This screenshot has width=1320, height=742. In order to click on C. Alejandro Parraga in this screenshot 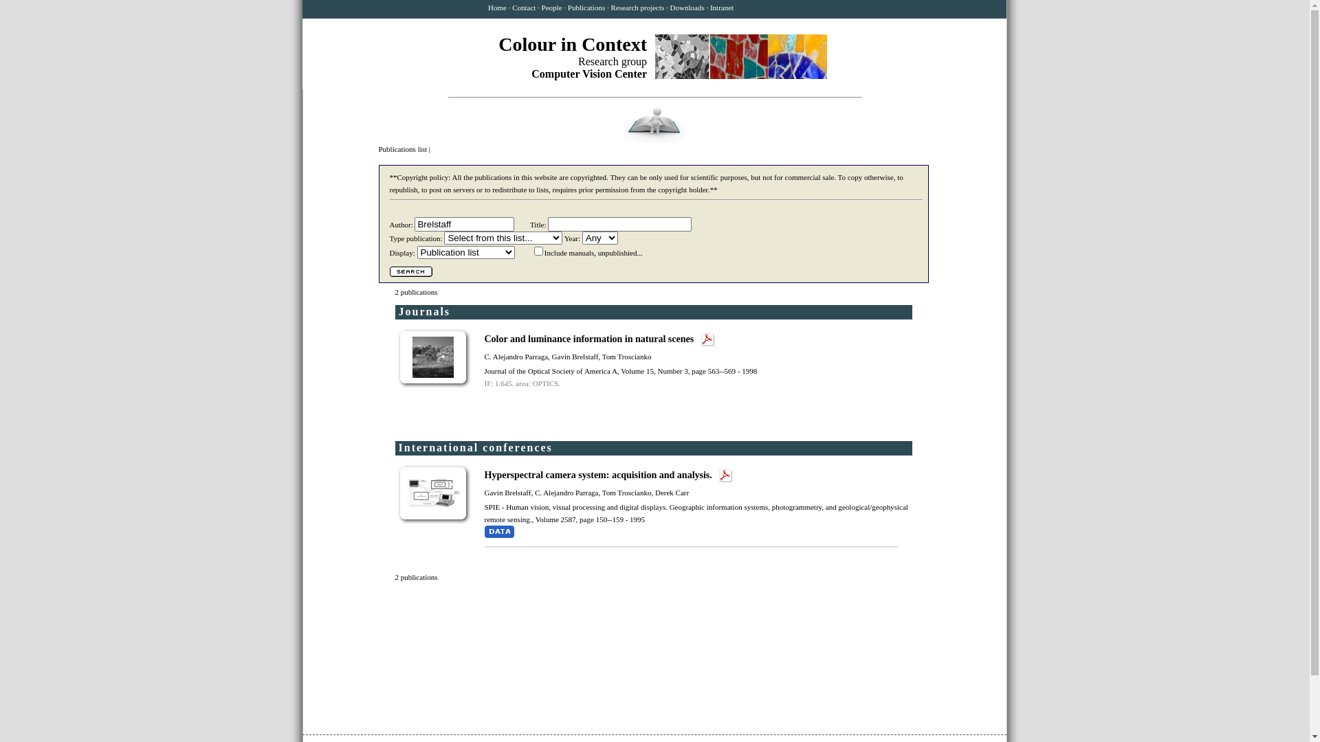, I will do `click(566, 493)`.